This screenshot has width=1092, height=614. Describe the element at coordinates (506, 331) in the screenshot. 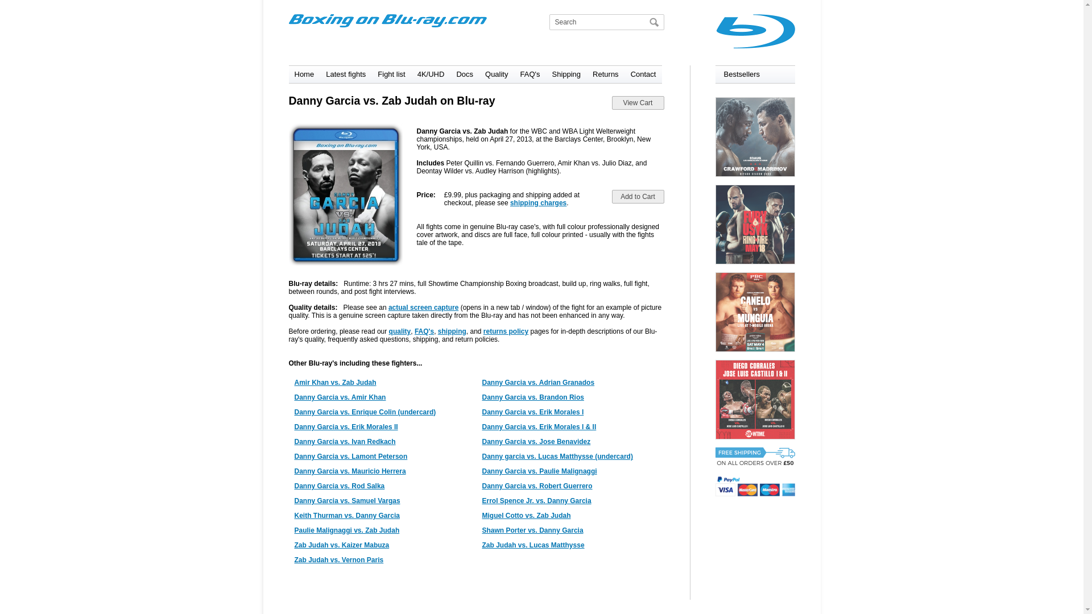

I see `returns policy` at that location.